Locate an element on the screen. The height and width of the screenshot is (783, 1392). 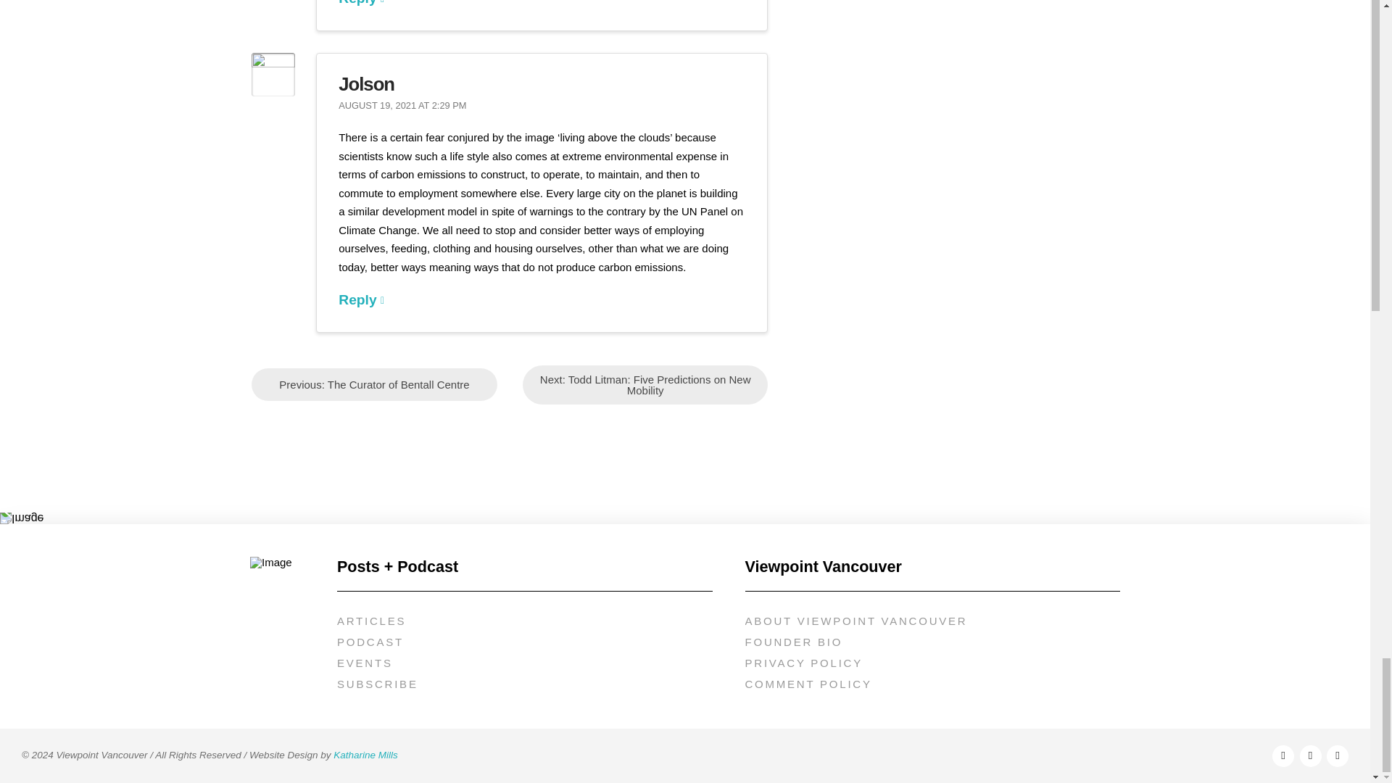
Next: Todd Litman: Five Predictions on New Mobility is located at coordinates (645, 385).